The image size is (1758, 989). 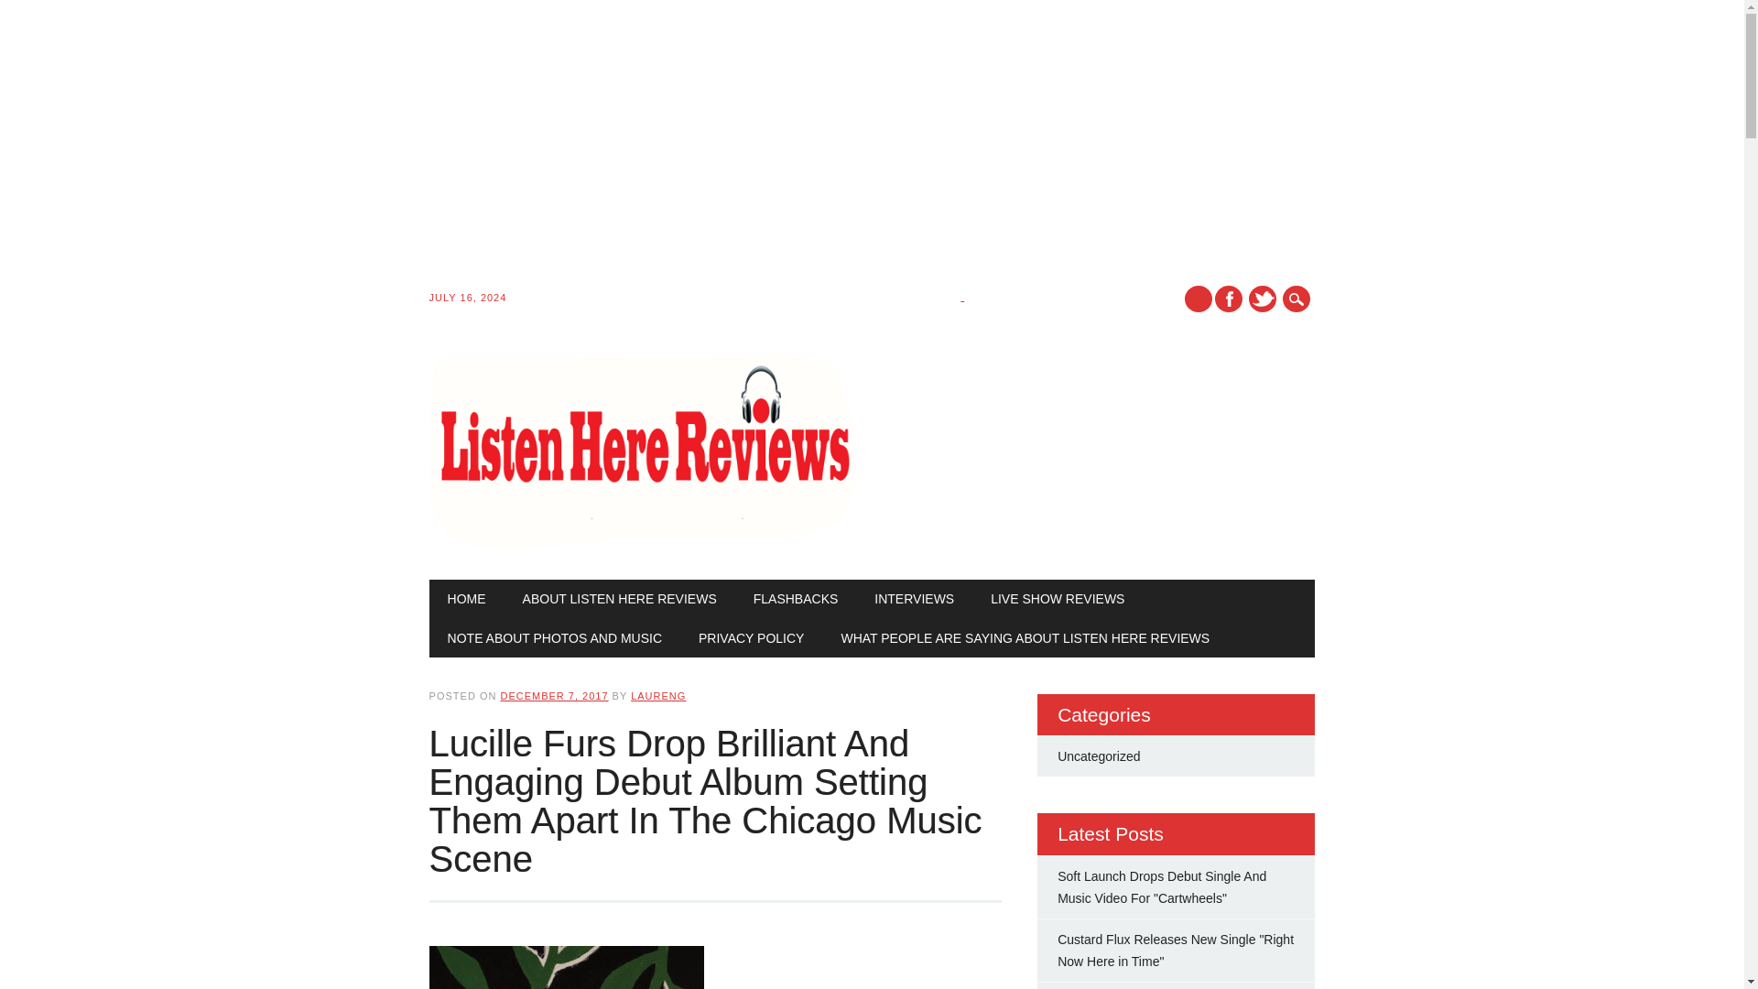 I want to click on HOME, so click(x=467, y=599).